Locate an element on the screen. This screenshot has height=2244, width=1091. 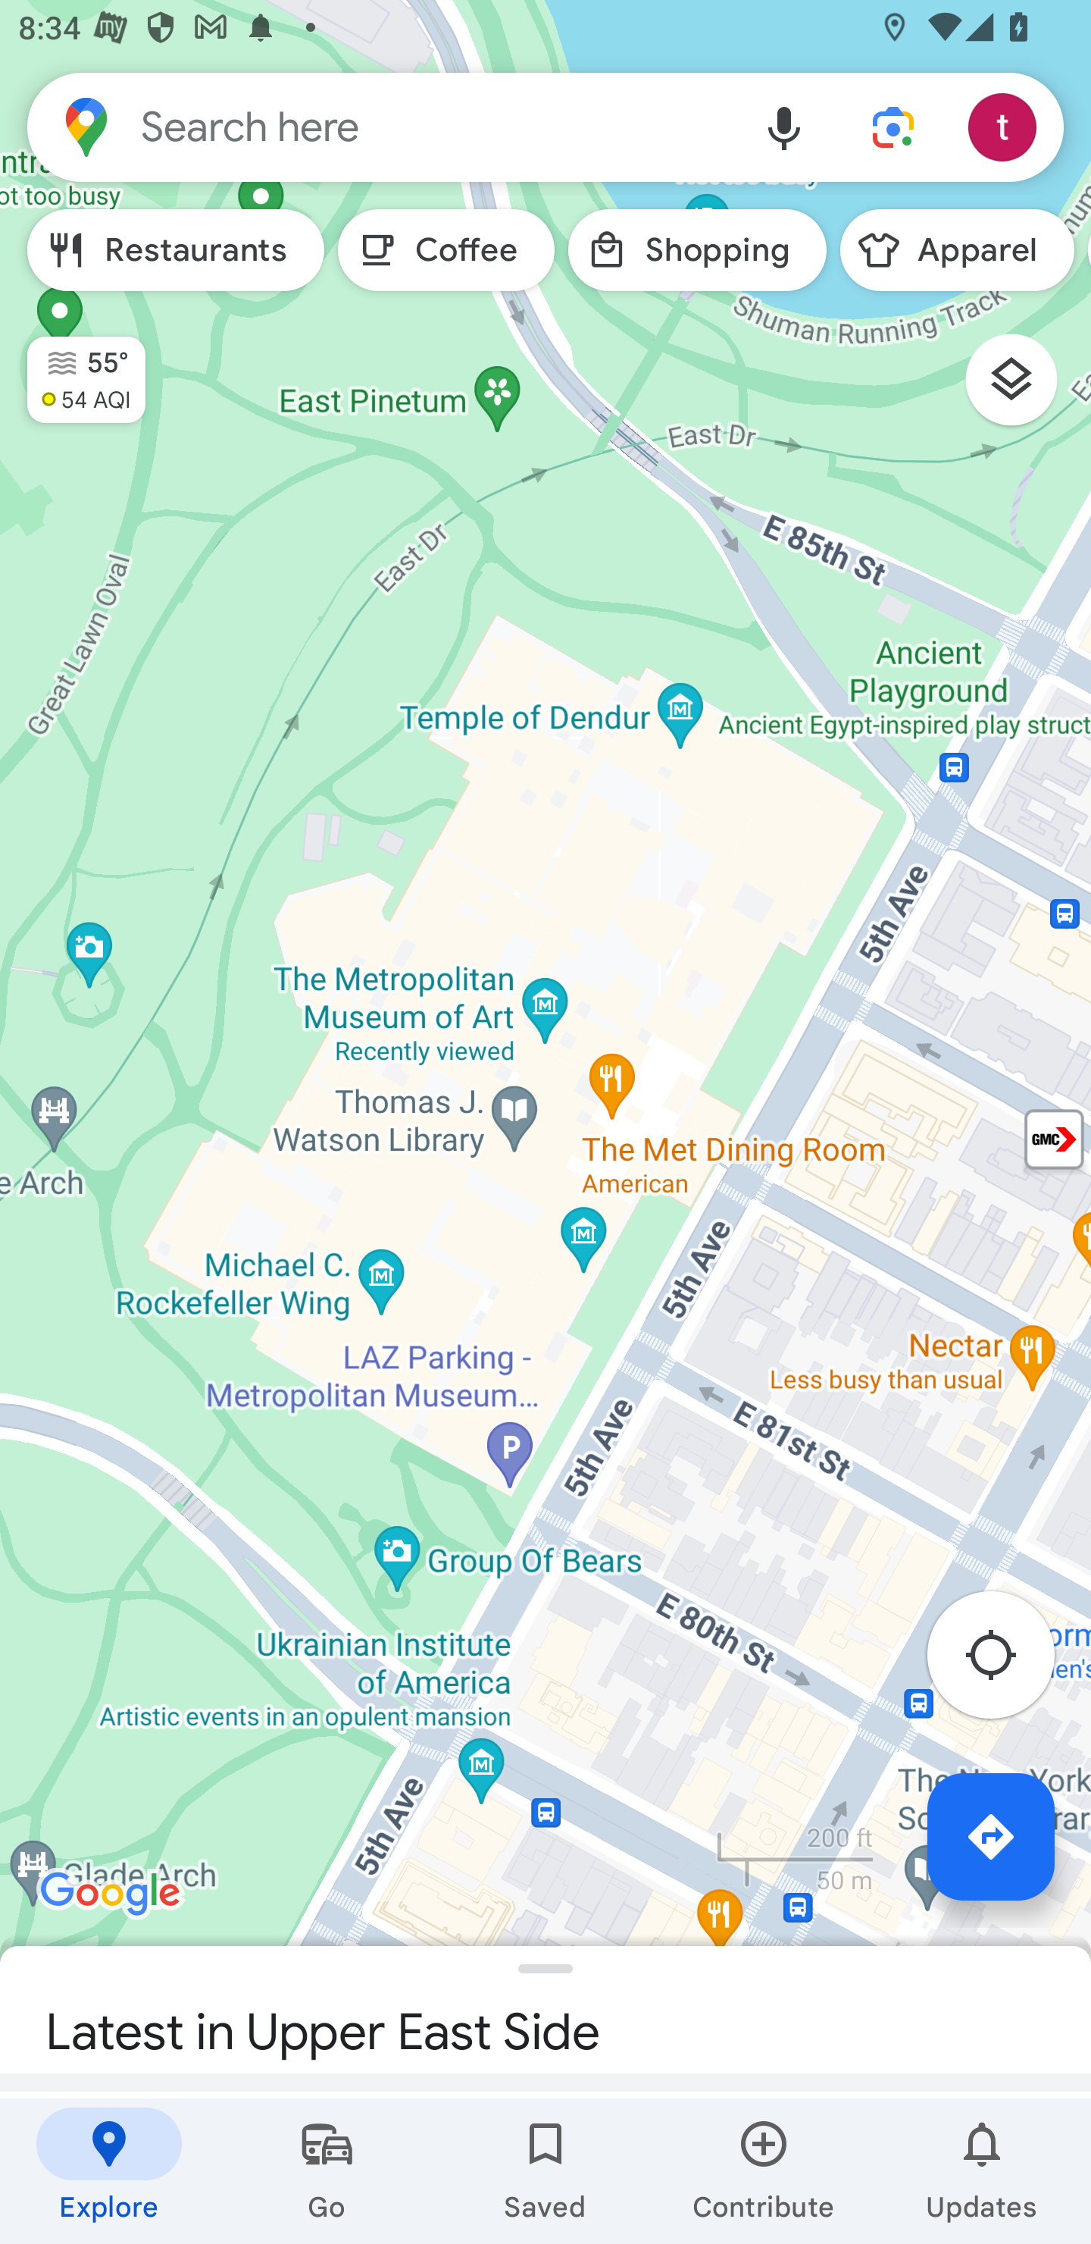
Go is located at coordinates (327, 2171).